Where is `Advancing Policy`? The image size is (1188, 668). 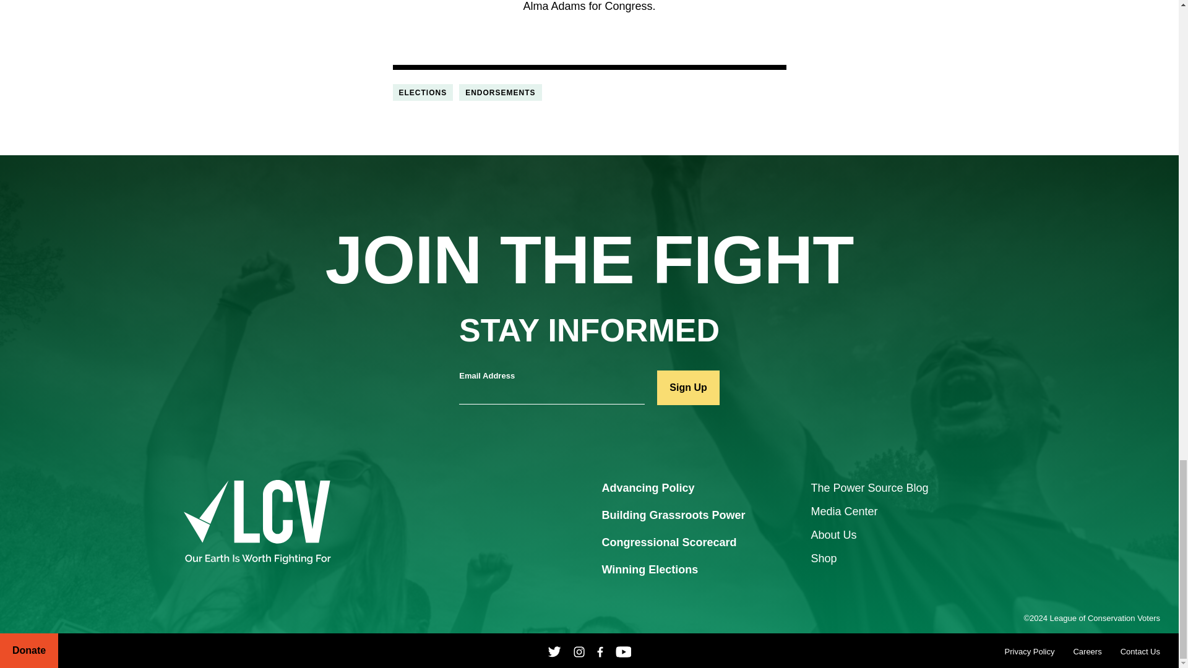
Advancing Policy is located at coordinates (647, 489).